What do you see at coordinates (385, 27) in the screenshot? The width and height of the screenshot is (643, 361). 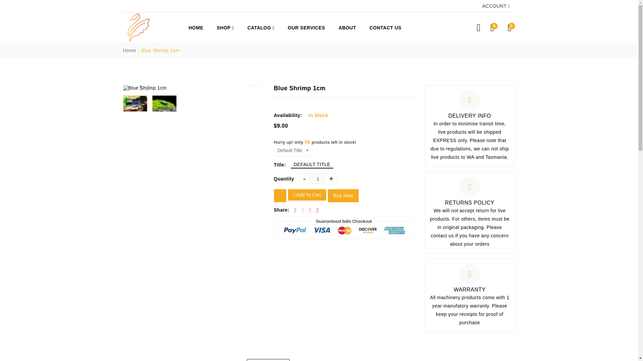 I see `CONTACT US` at bounding box center [385, 27].